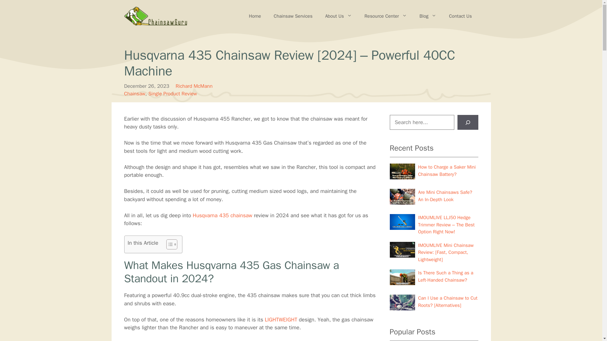 Image resolution: width=607 pixels, height=341 pixels. Describe the element at coordinates (460, 16) in the screenshot. I see `Contact Us` at that location.